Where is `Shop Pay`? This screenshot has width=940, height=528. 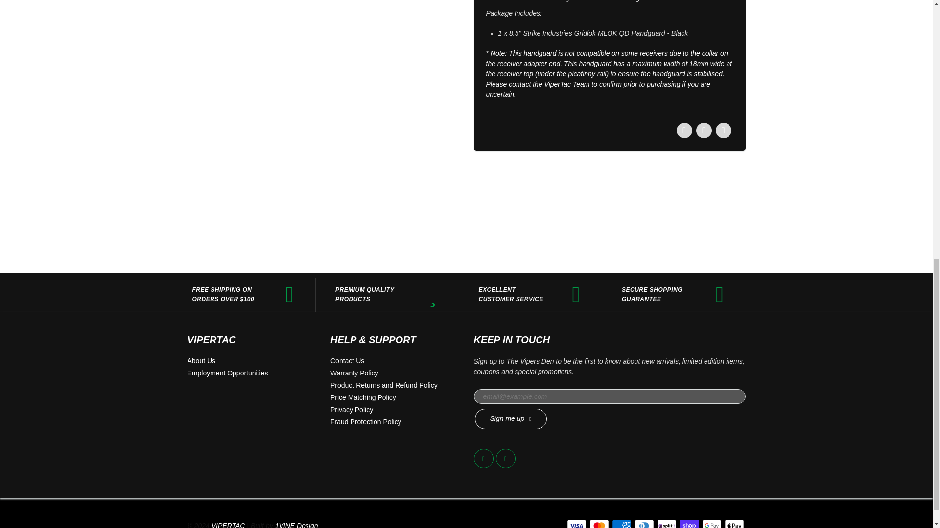
Shop Pay is located at coordinates (689, 524).